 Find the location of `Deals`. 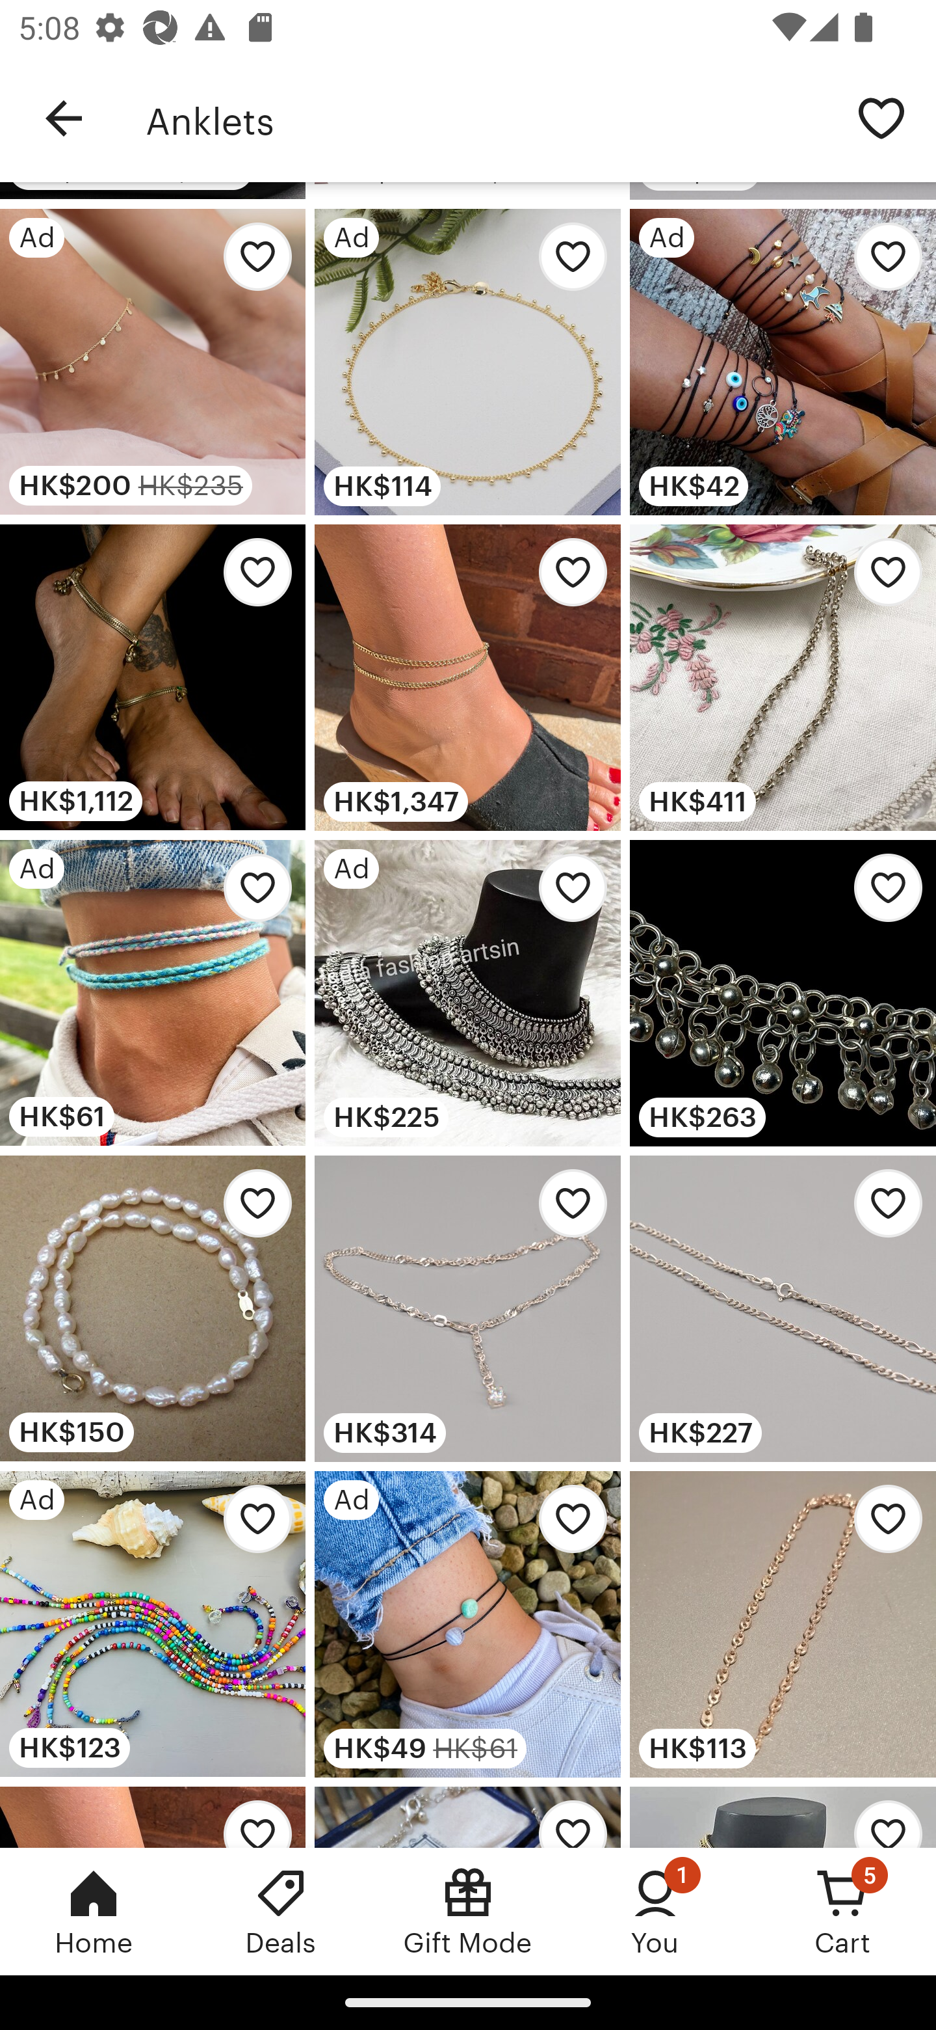

Deals is located at coordinates (281, 1911).